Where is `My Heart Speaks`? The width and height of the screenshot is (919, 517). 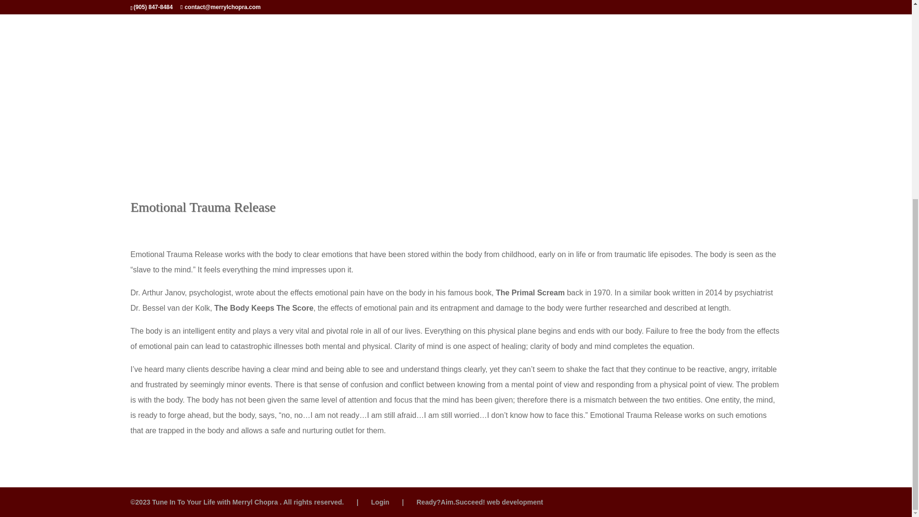
My Heart Speaks is located at coordinates (558, 140).